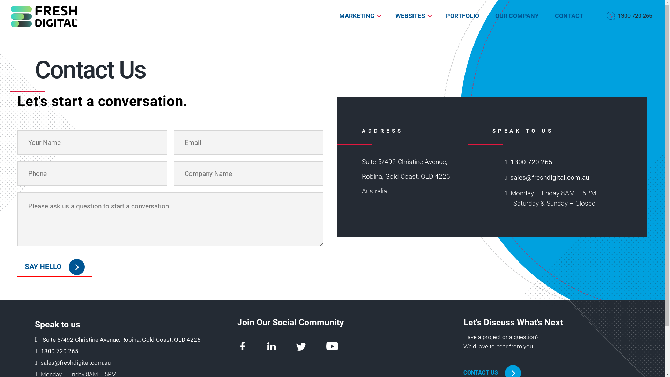  What do you see at coordinates (55, 267) in the screenshot?
I see `SAY HELLO` at bounding box center [55, 267].